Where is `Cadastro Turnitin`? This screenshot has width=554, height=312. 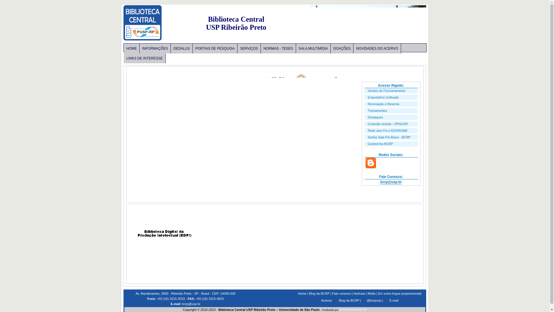
Cadastro Turnitin is located at coordinates (313, 168).